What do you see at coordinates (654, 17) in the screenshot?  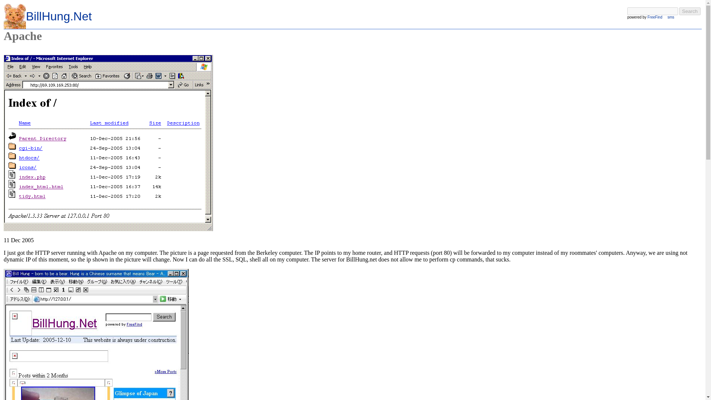 I see `FreeFind` at bounding box center [654, 17].